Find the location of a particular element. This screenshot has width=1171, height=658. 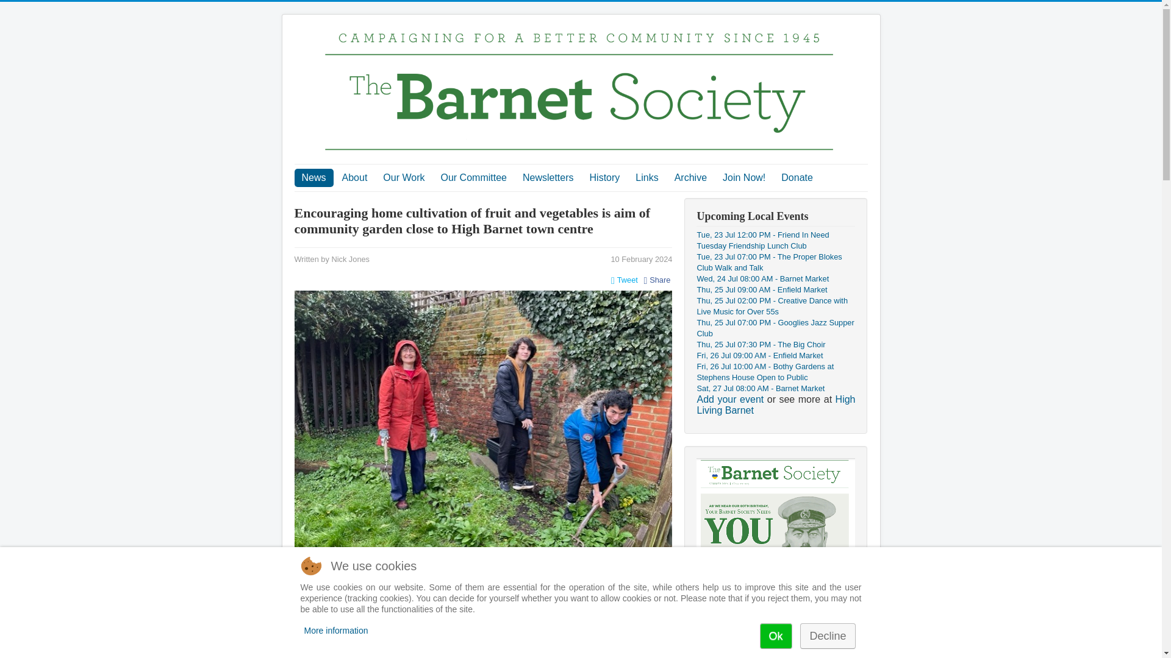

Our Work is located at coordinates (404, 177).